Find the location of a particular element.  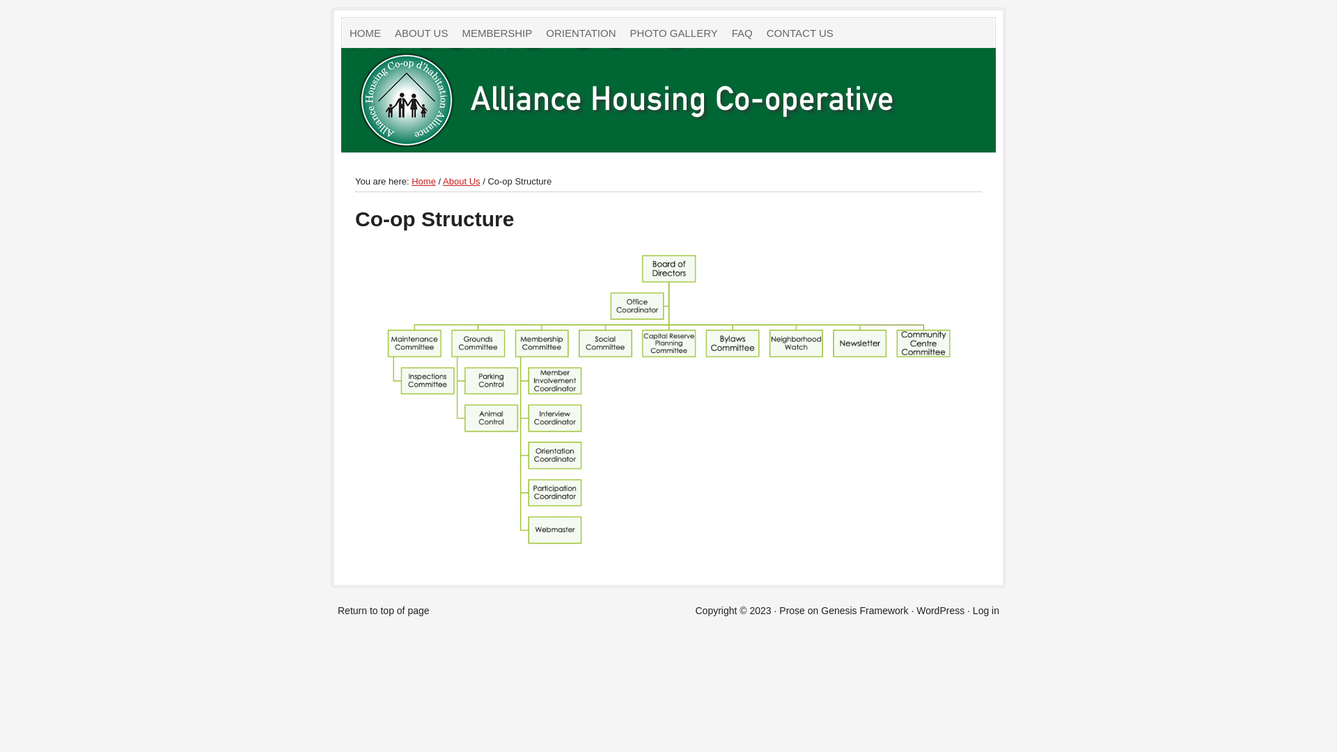

FAQ is located at coordinates (742, 33).